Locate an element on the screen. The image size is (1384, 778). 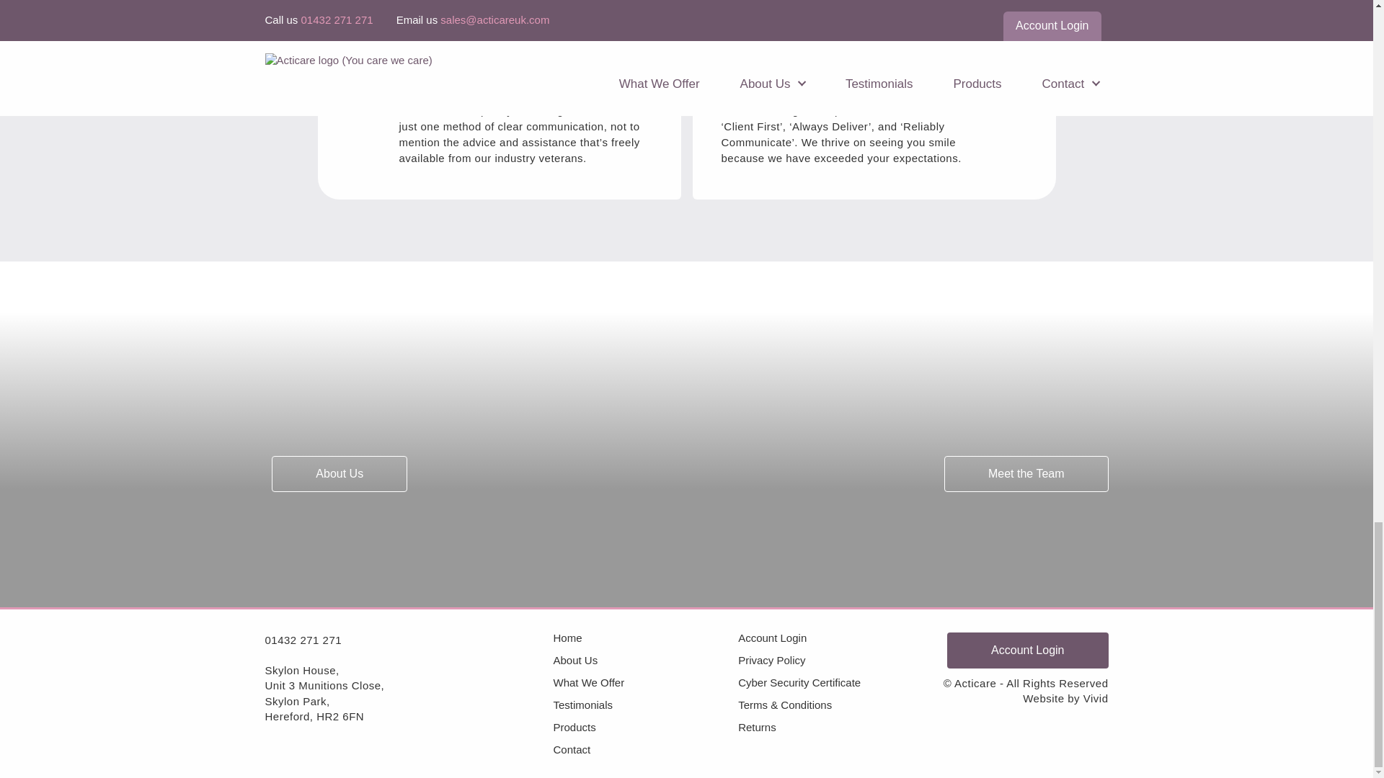
What We Offer is located at coordinates (646, 681).